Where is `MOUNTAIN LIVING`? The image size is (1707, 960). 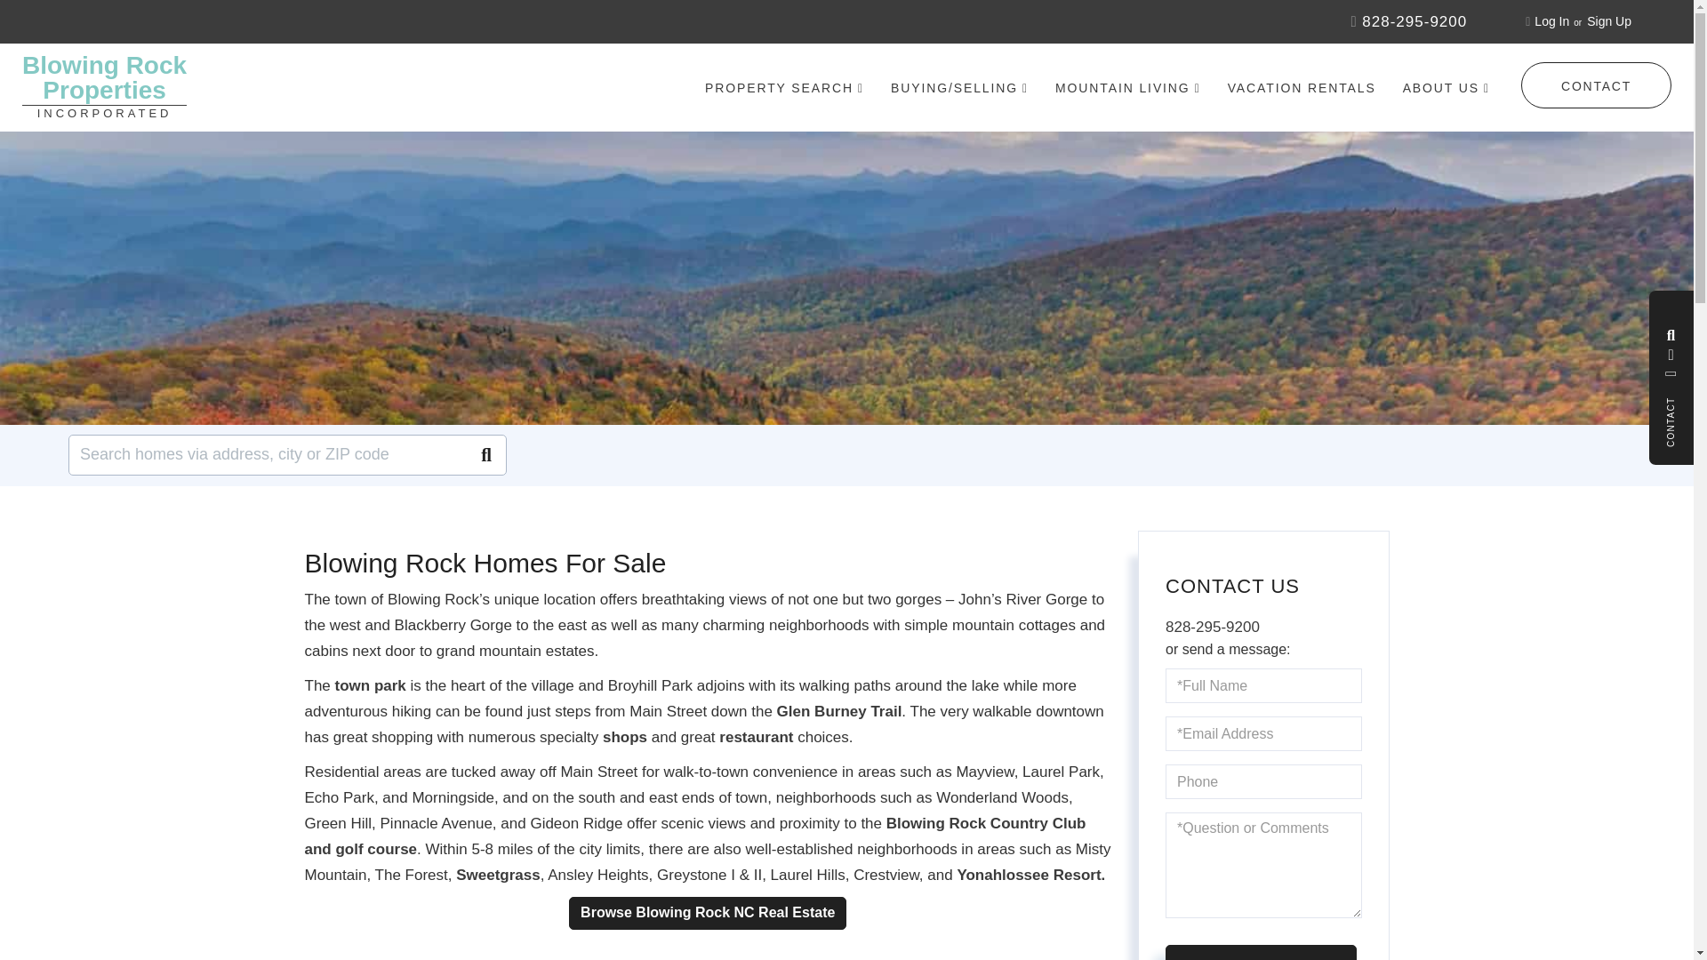
MOUNTAIN LIVING is located at coordinates (1127, 88).